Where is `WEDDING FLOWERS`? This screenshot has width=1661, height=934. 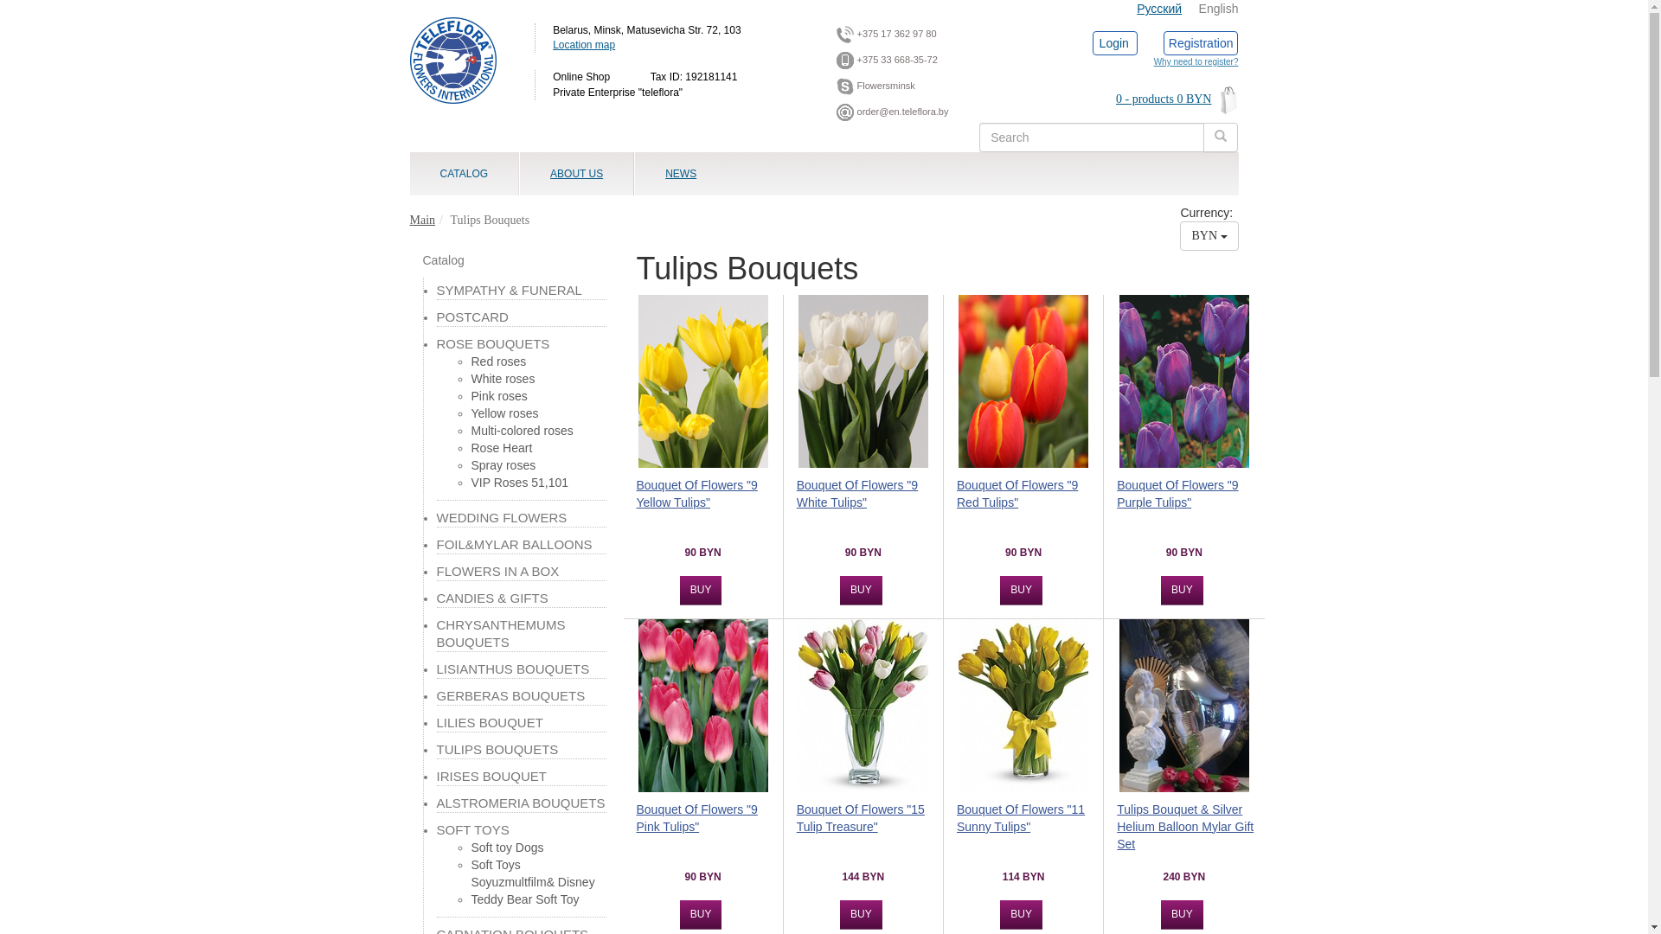
WEDDING FLOWERS is located at coordinates (502, 517).